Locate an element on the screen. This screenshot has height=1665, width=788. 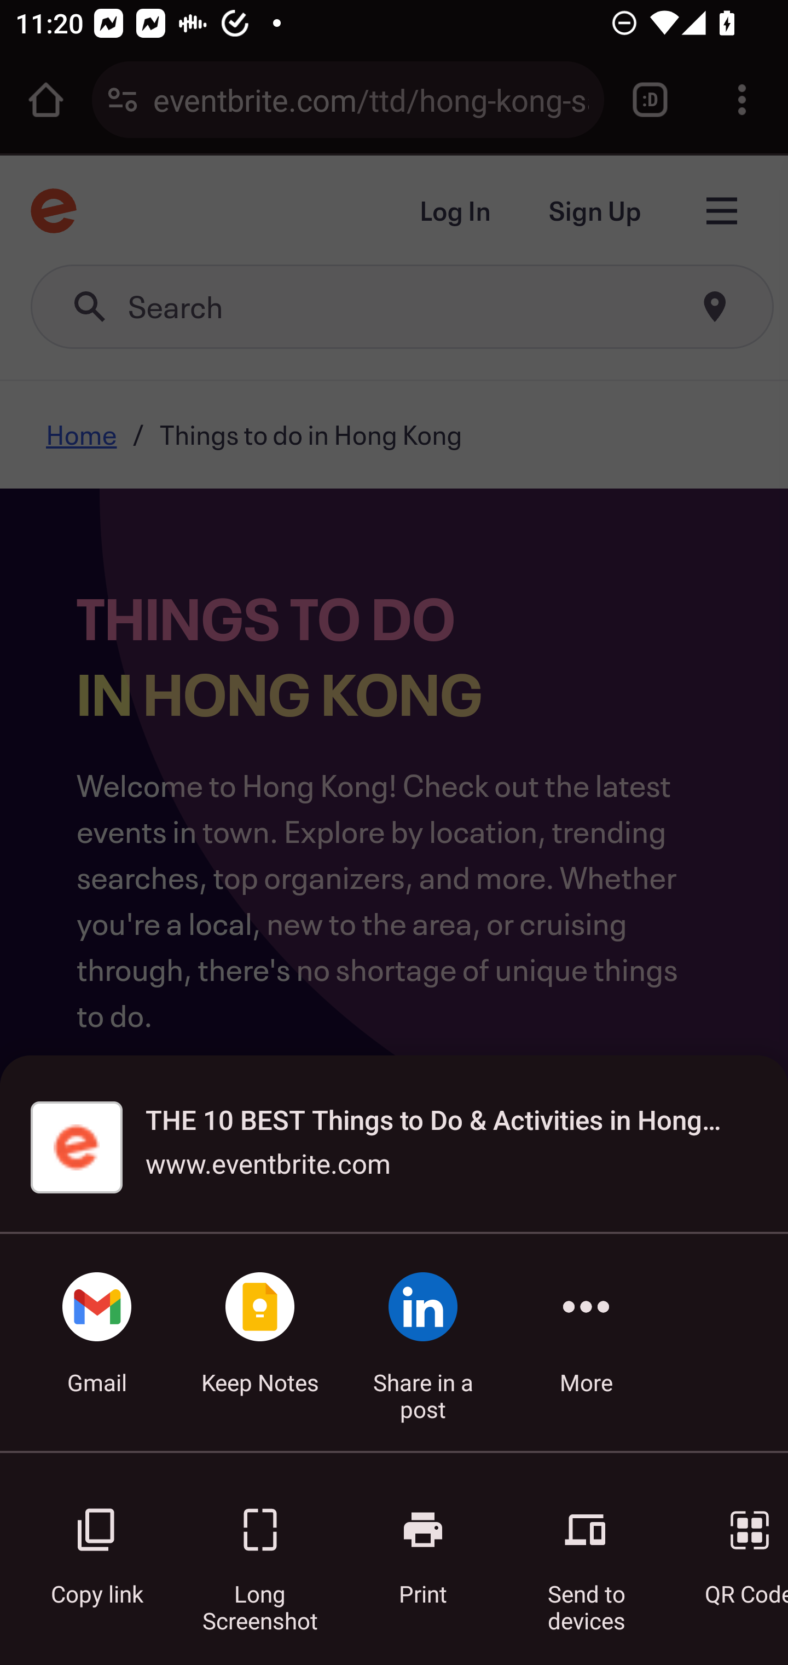
QR Code is located at coordinates (735, 1545).